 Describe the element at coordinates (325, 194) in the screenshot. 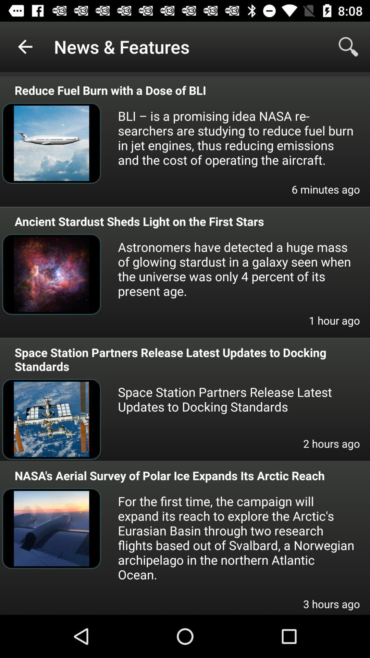

I see `launch item above the ancient stardust sheds icon` at that location.